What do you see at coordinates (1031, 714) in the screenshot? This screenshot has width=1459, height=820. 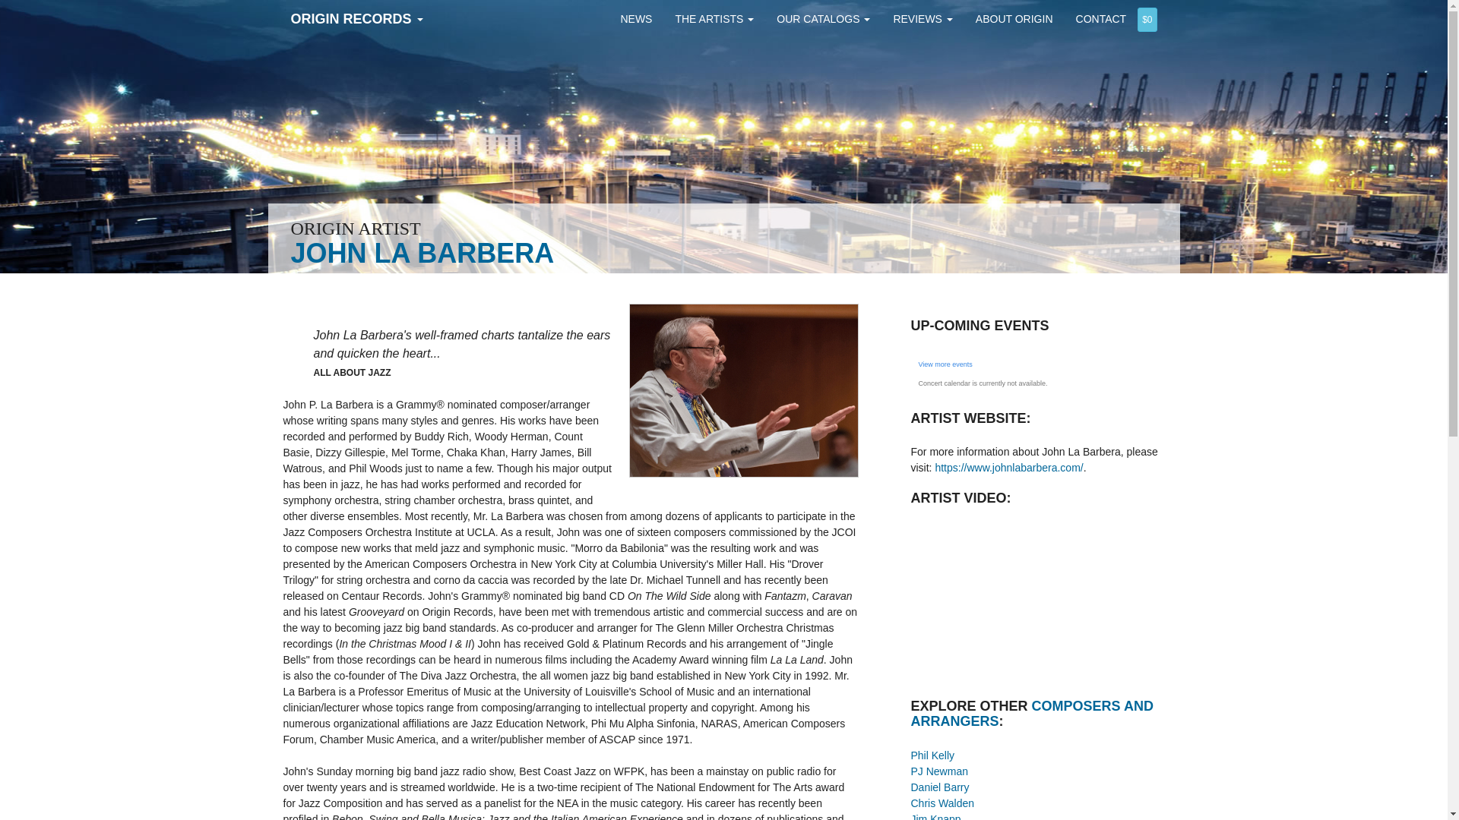 I see `COMPOSERS AND ARRANGERS` at bounding box center [1031, 714].